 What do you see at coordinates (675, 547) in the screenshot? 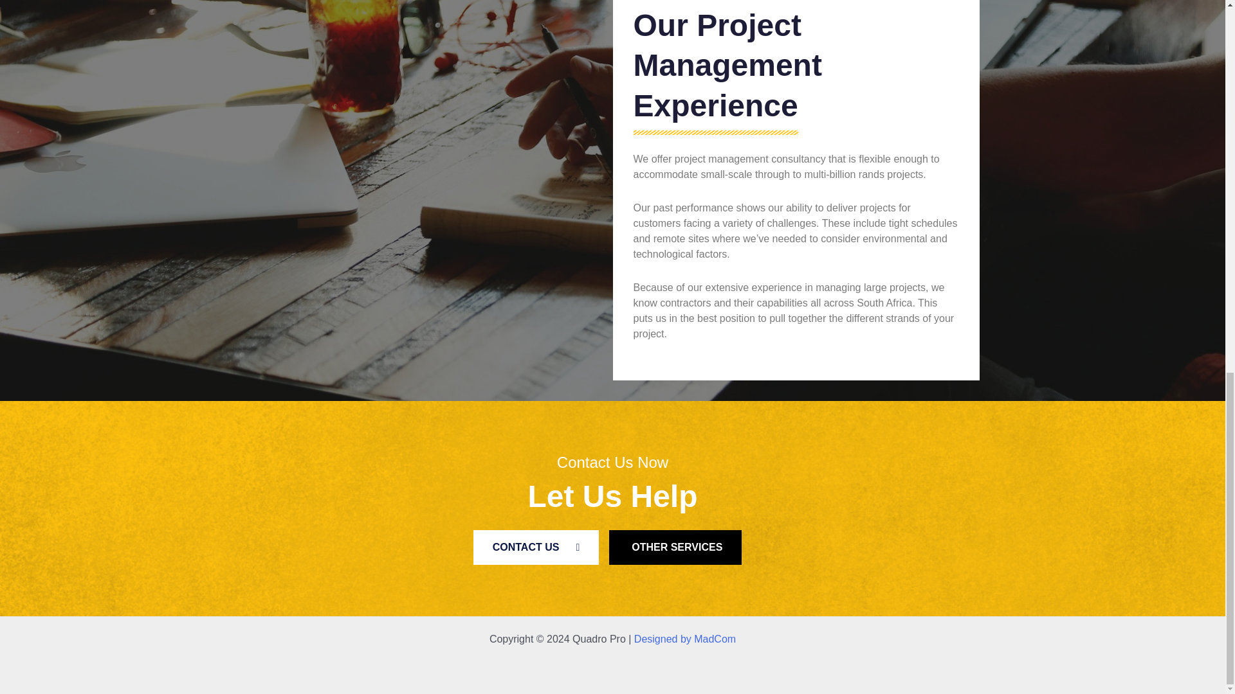
I see `OTHER SERVICES` at bounding box center [675, 547].